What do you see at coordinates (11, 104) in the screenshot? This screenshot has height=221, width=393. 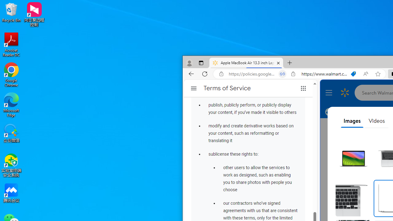 I see `Microsoft Edge` at bounding box center [11, 104].